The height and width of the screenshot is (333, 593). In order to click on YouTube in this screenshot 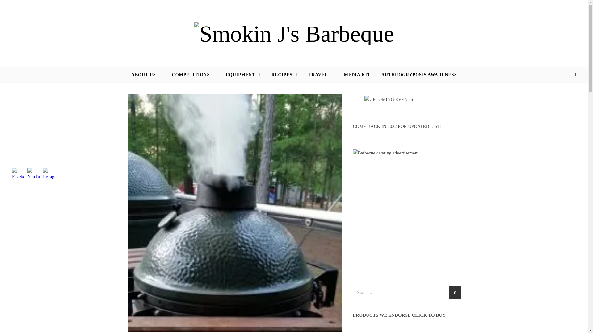, I will do `click(33, 174)`.